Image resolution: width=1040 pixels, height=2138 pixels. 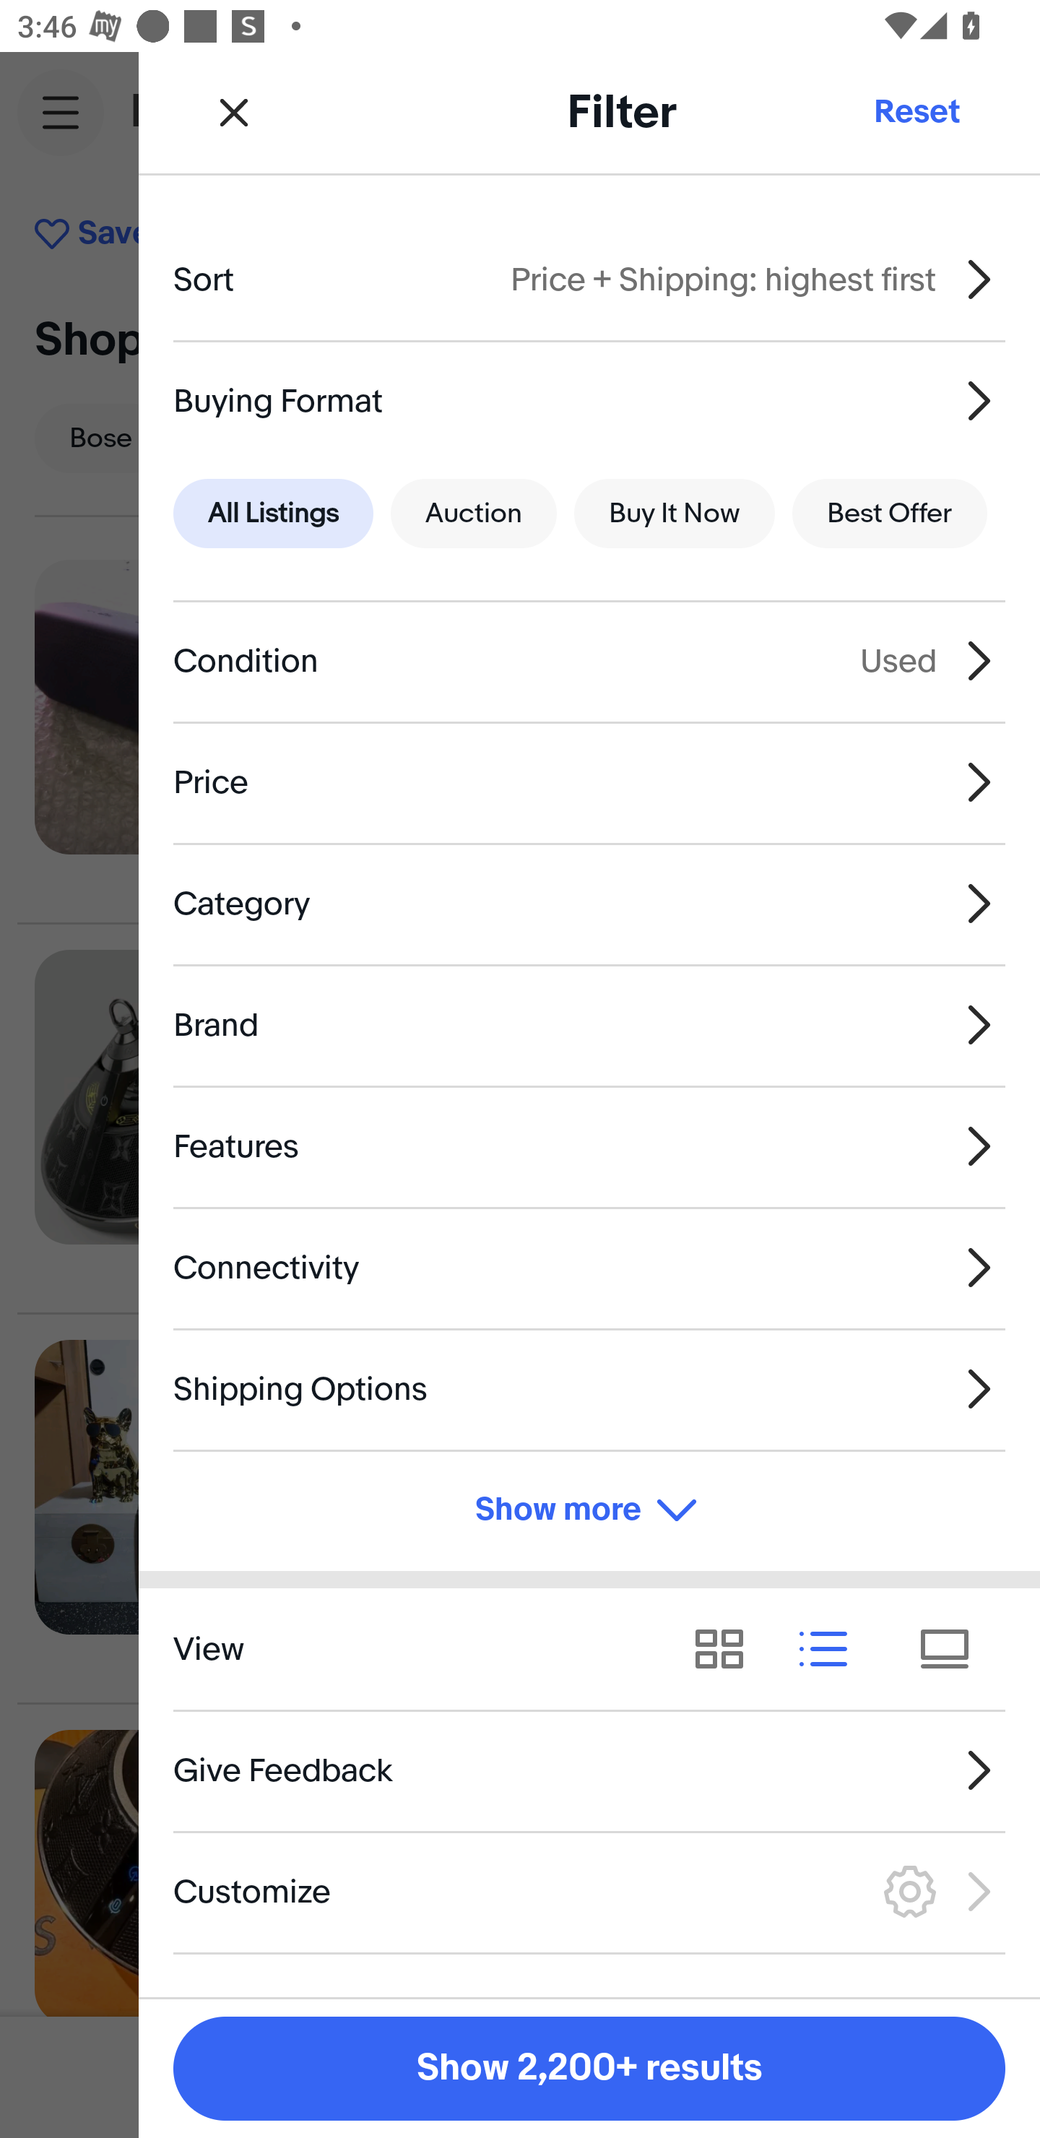 I want to click on Show more, so click(x=589, y=1510).